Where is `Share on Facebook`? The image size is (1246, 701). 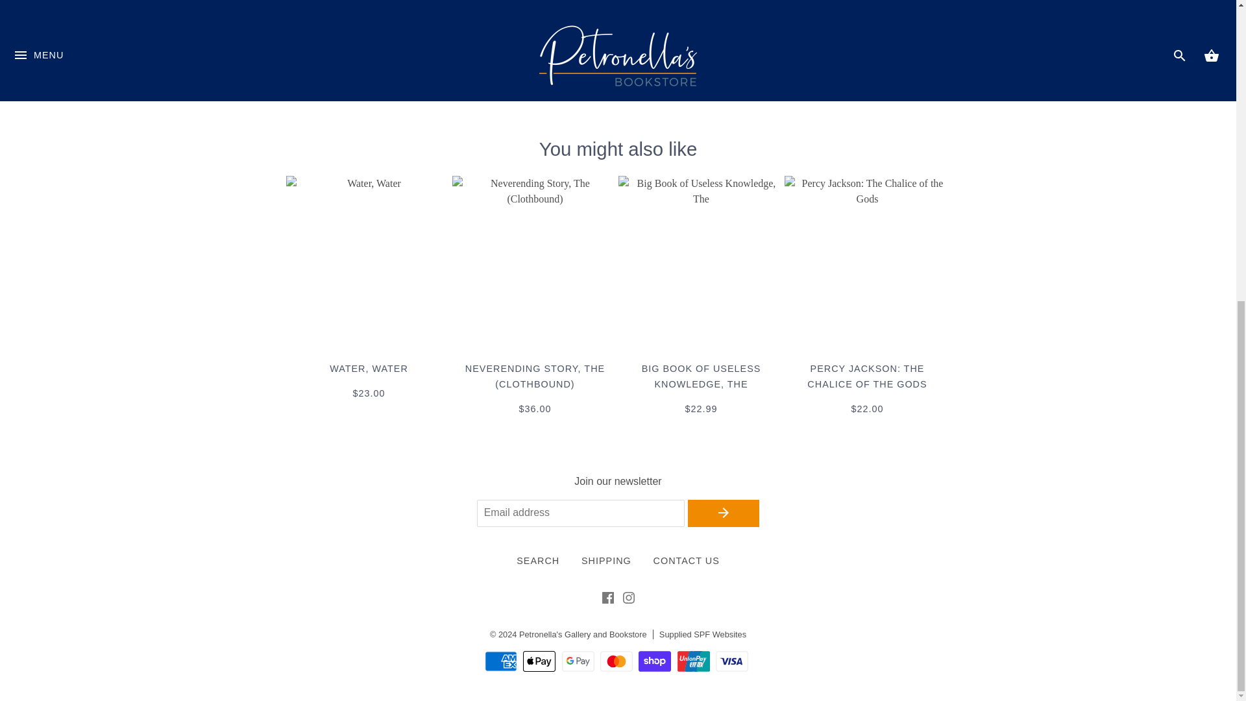
Share on Facebook is located at coordinates (668, 82).